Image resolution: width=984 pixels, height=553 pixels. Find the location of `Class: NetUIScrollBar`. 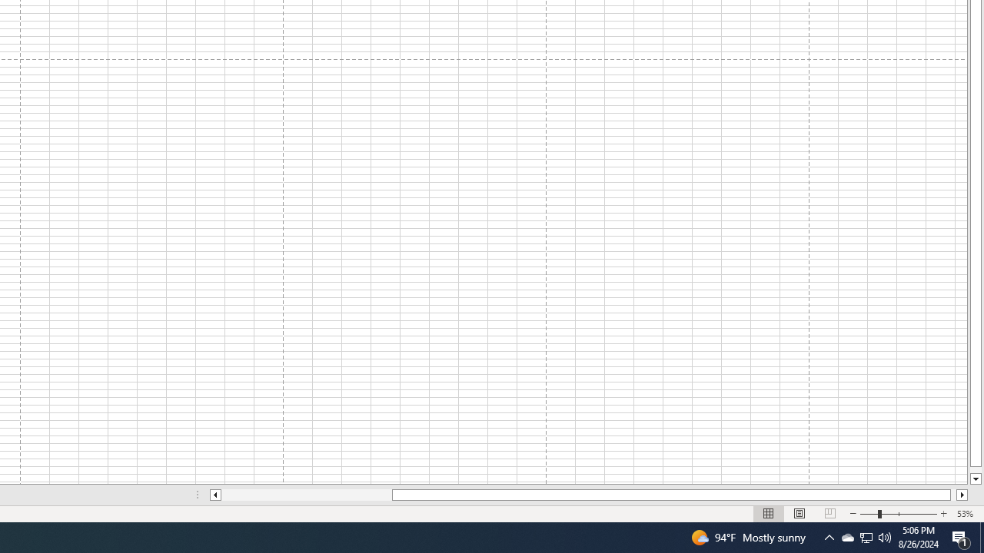

Class: NetUIScrollBar is located at coordinates (589, 495).